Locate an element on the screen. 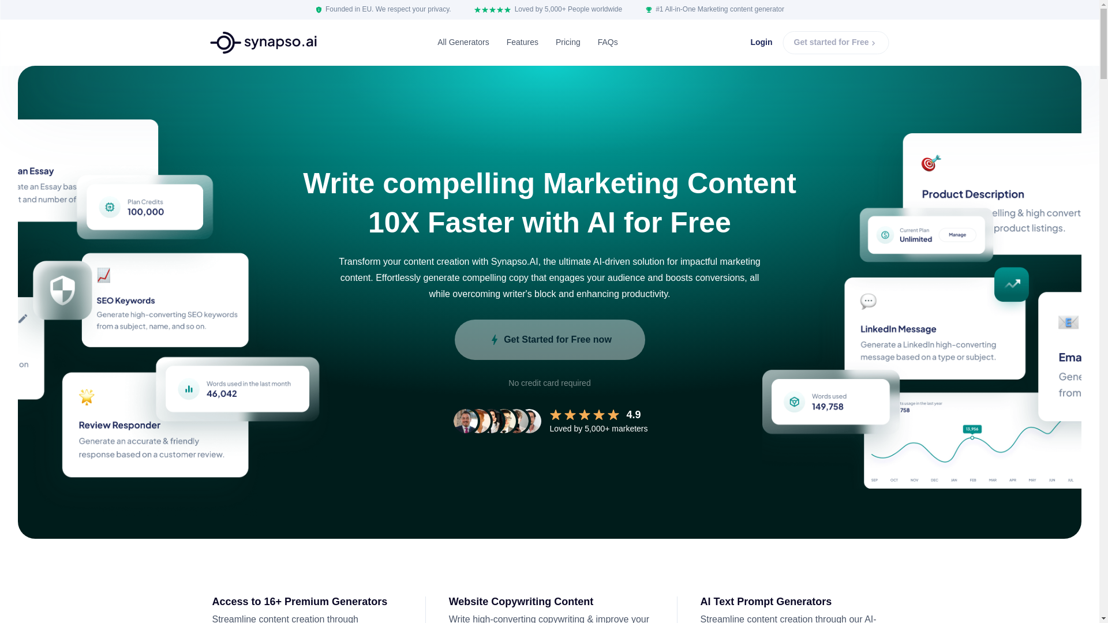 The height and width of the screenshot is (623, 1108). Get started for Free is located at coordinates (836, 43).